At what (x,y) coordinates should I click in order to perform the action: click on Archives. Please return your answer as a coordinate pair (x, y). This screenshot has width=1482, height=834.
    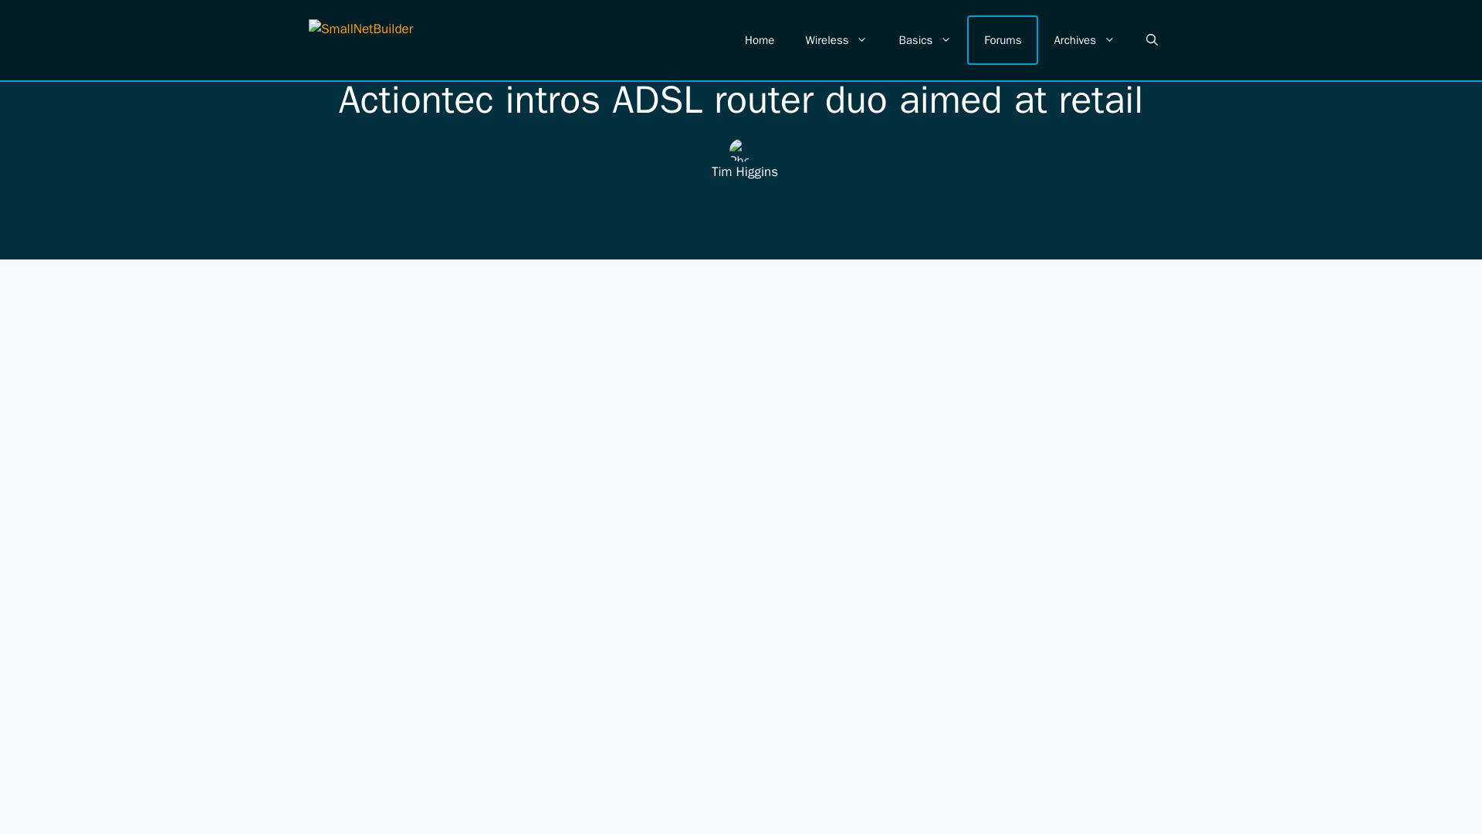
    Looking at the image, I should click on (1084, 40).